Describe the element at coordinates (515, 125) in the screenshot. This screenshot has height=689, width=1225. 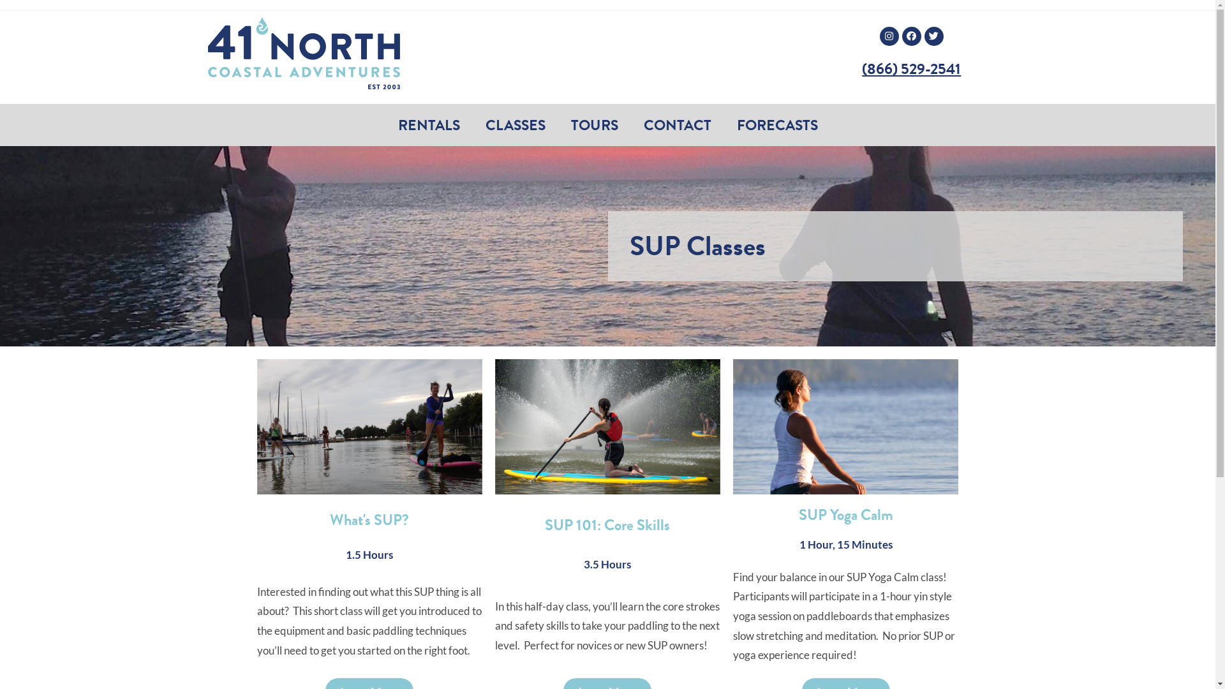
I see `CLASSES` at that location.